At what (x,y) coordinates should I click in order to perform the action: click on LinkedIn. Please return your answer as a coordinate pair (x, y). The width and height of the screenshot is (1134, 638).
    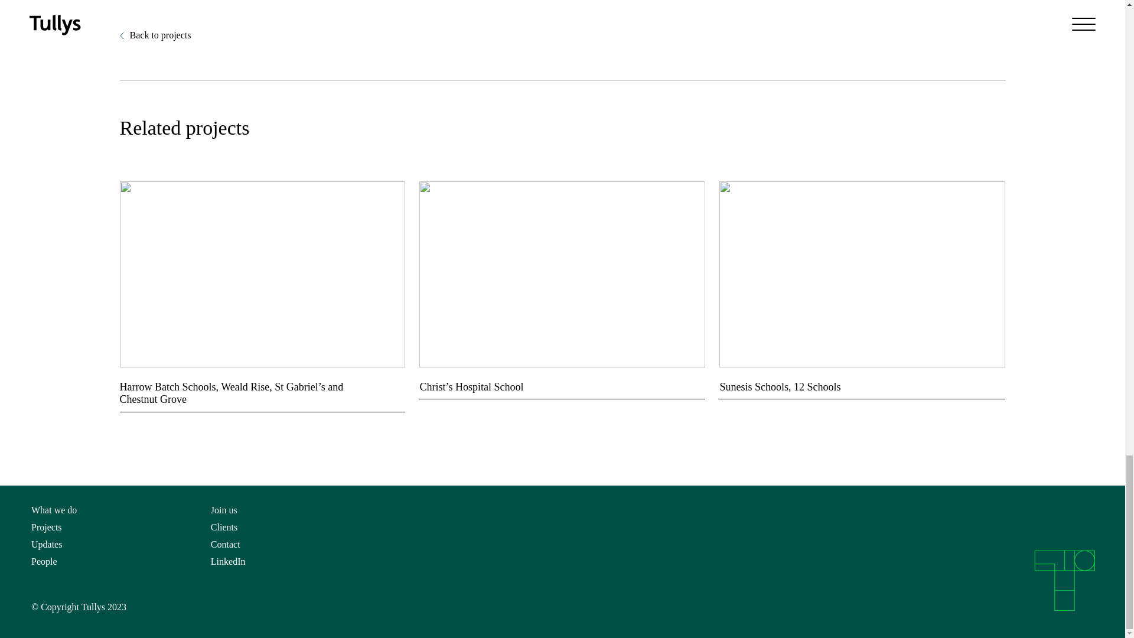
    Looking at the image, I should click on (228, 561).